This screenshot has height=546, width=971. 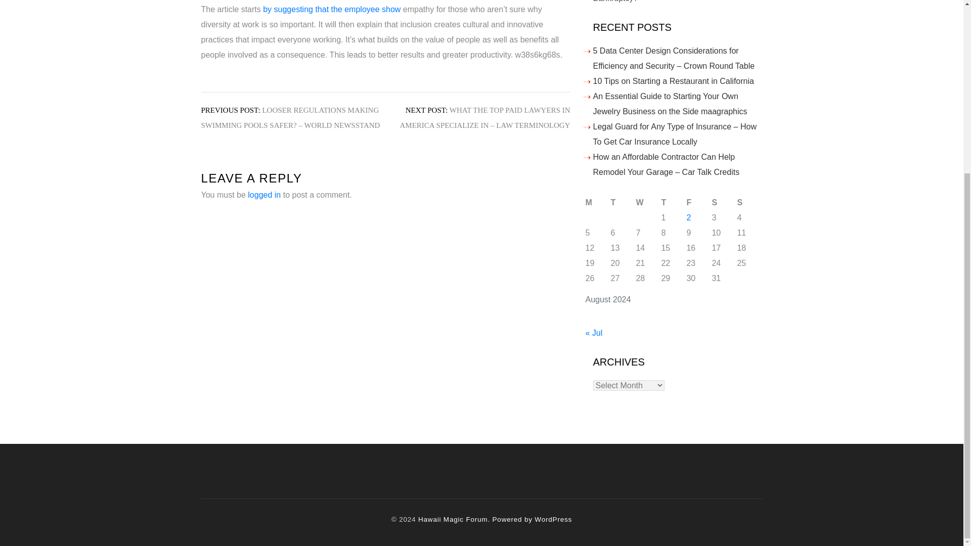 I want to click on Hawaii Magic Forum., so click(x=454, y=519).